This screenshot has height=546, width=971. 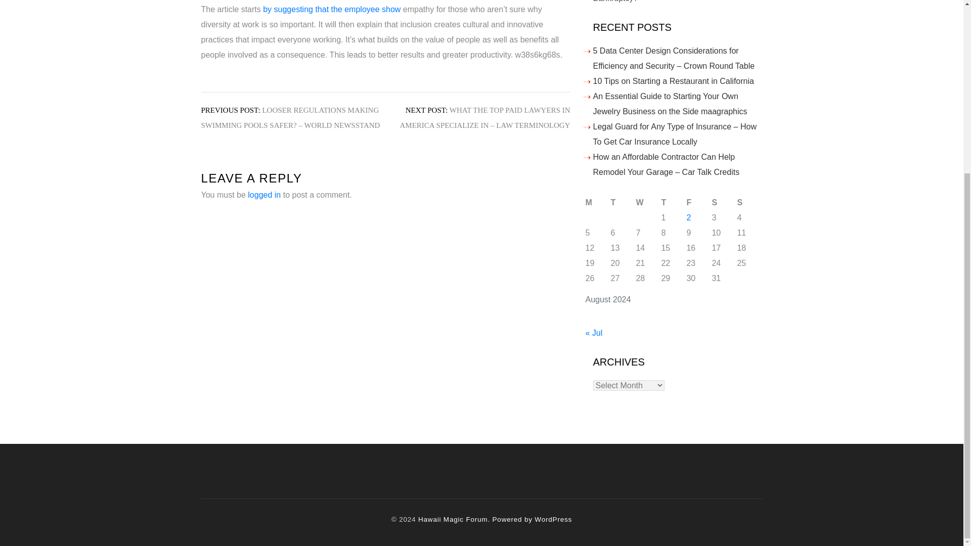 I want to click on Hawaii Magic Forum., so click(x=454, y=519).